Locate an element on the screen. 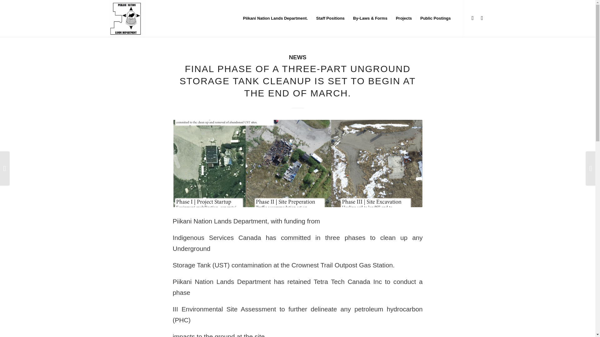 The image size is (600, 337). NEWS is located at coordinates (298, 57).